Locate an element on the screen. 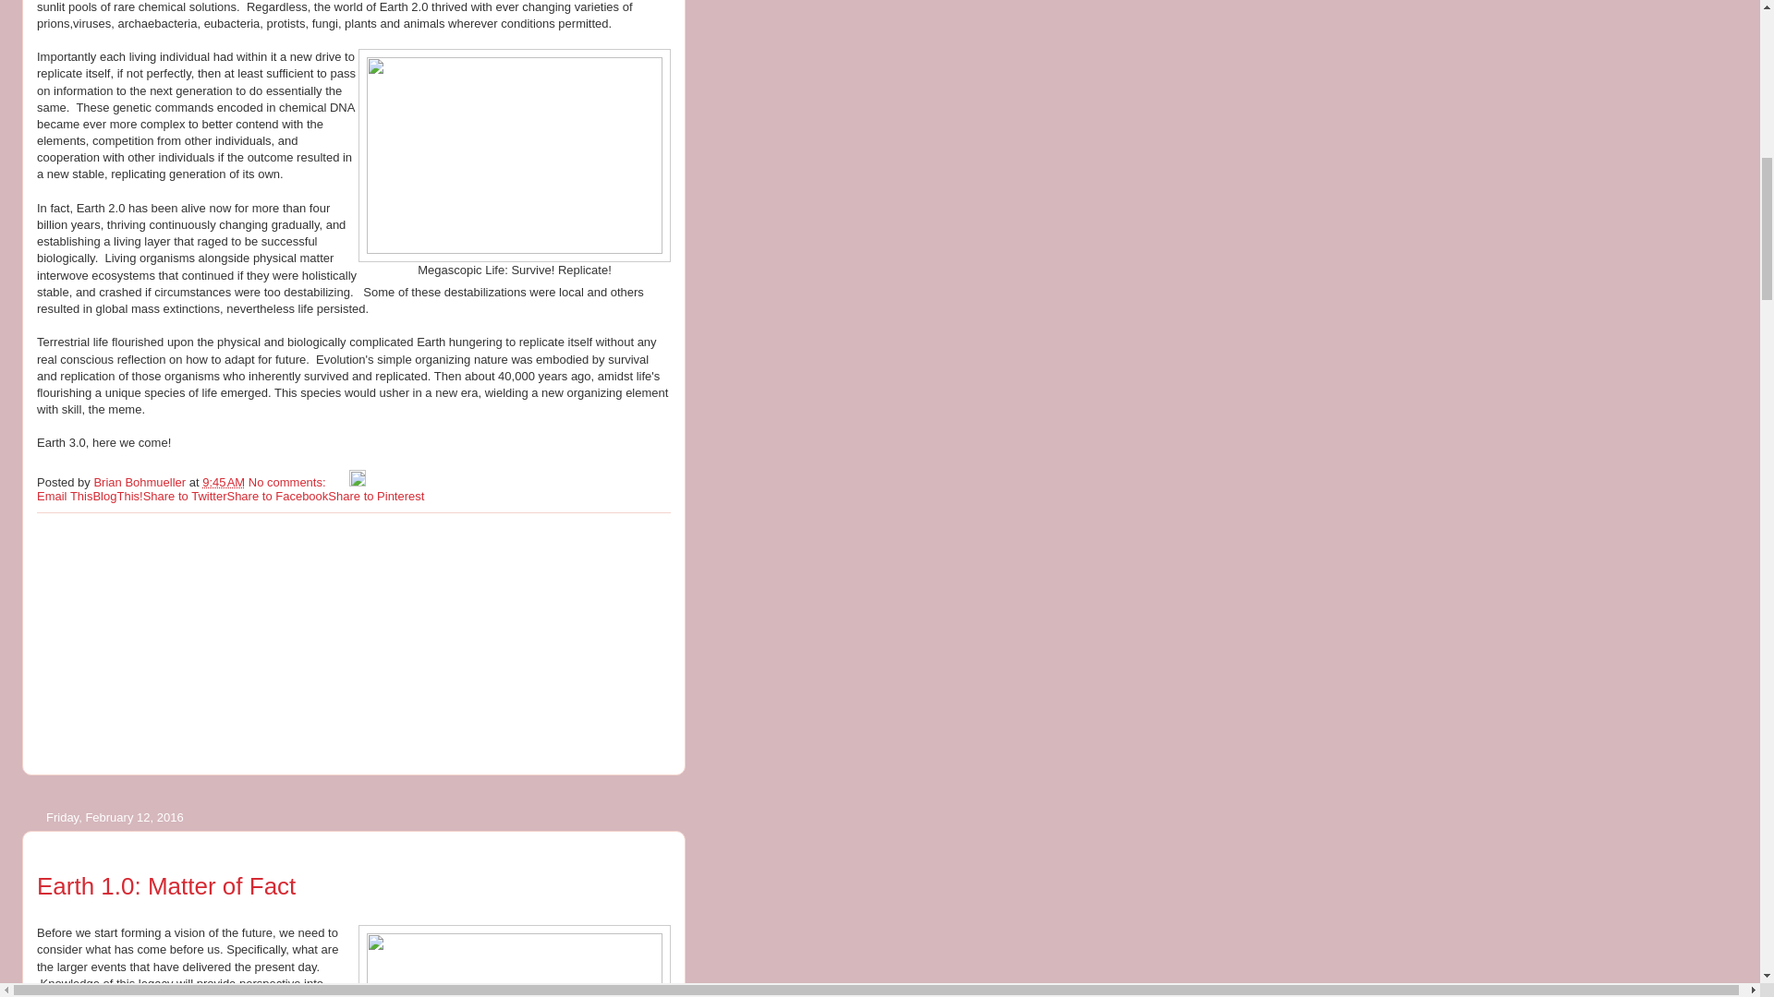 This screenshot has width=1774, height=997. No comments: is located at coordinates (288, 482).